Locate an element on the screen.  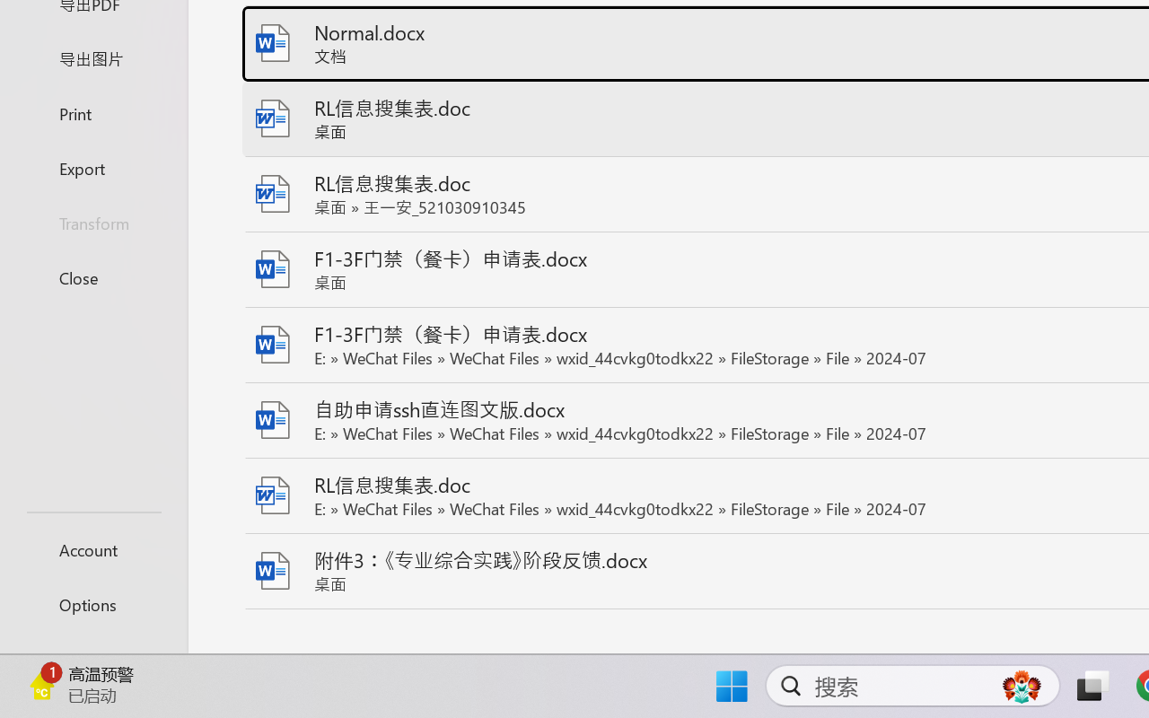
Account is located at coordinates (93, 549).